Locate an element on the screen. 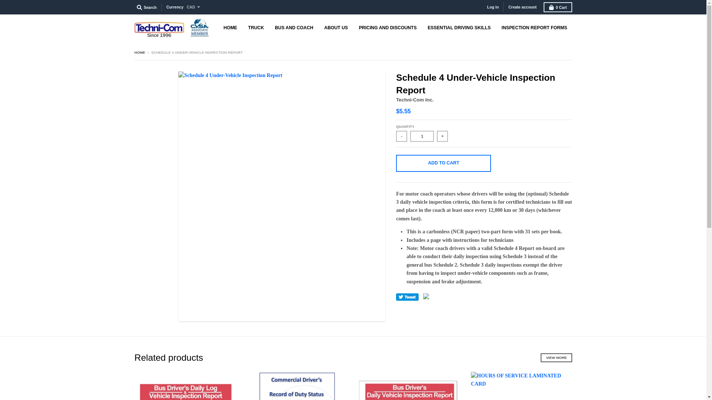  0 Cart is located at coordinates (558, 7).